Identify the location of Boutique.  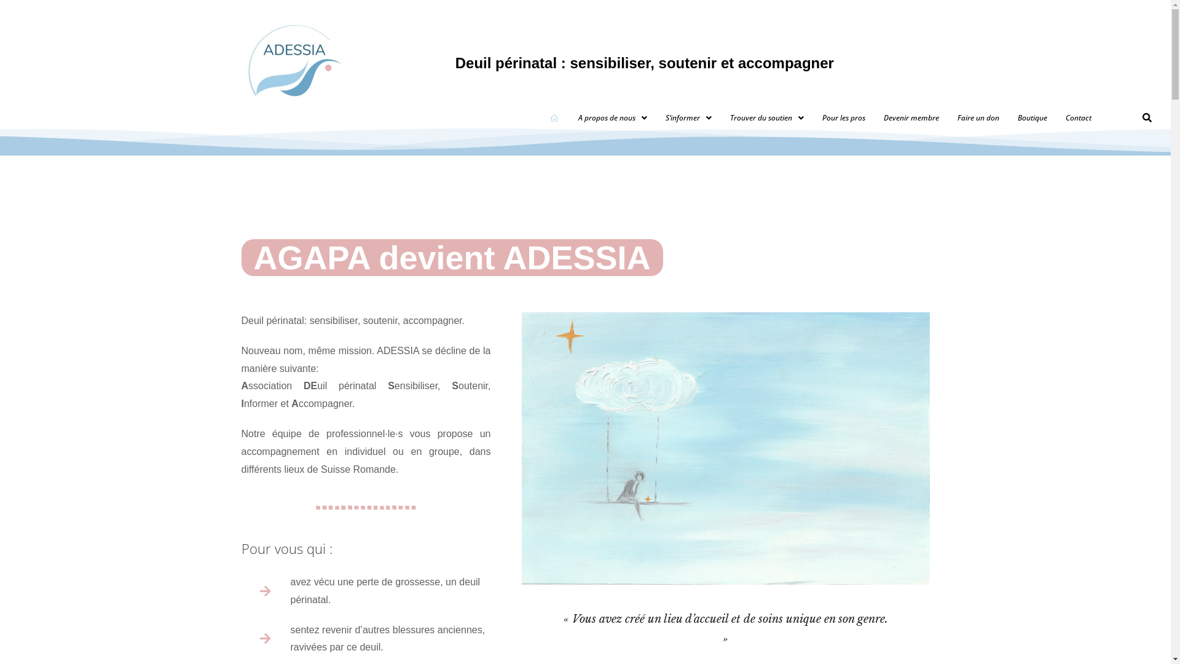
(1032, 118).